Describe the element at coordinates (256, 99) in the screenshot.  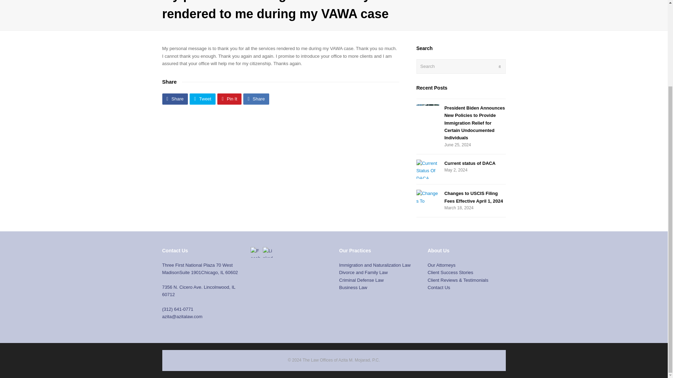
I see `Share` at that location.